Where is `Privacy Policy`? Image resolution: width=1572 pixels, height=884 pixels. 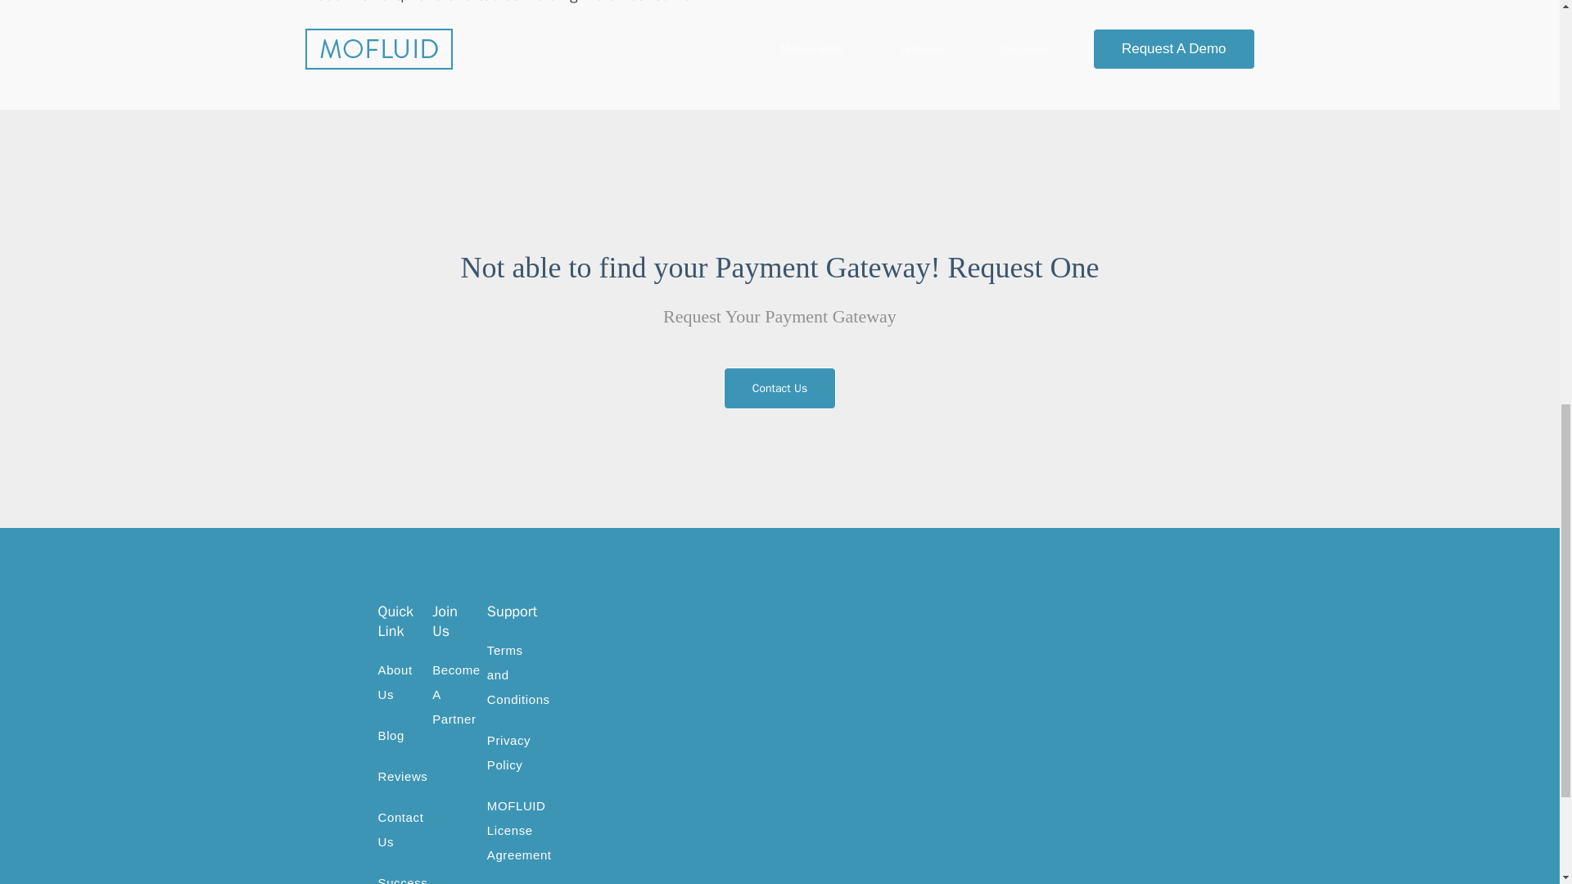 Privacy Policy is located at coordinates (509, 752).